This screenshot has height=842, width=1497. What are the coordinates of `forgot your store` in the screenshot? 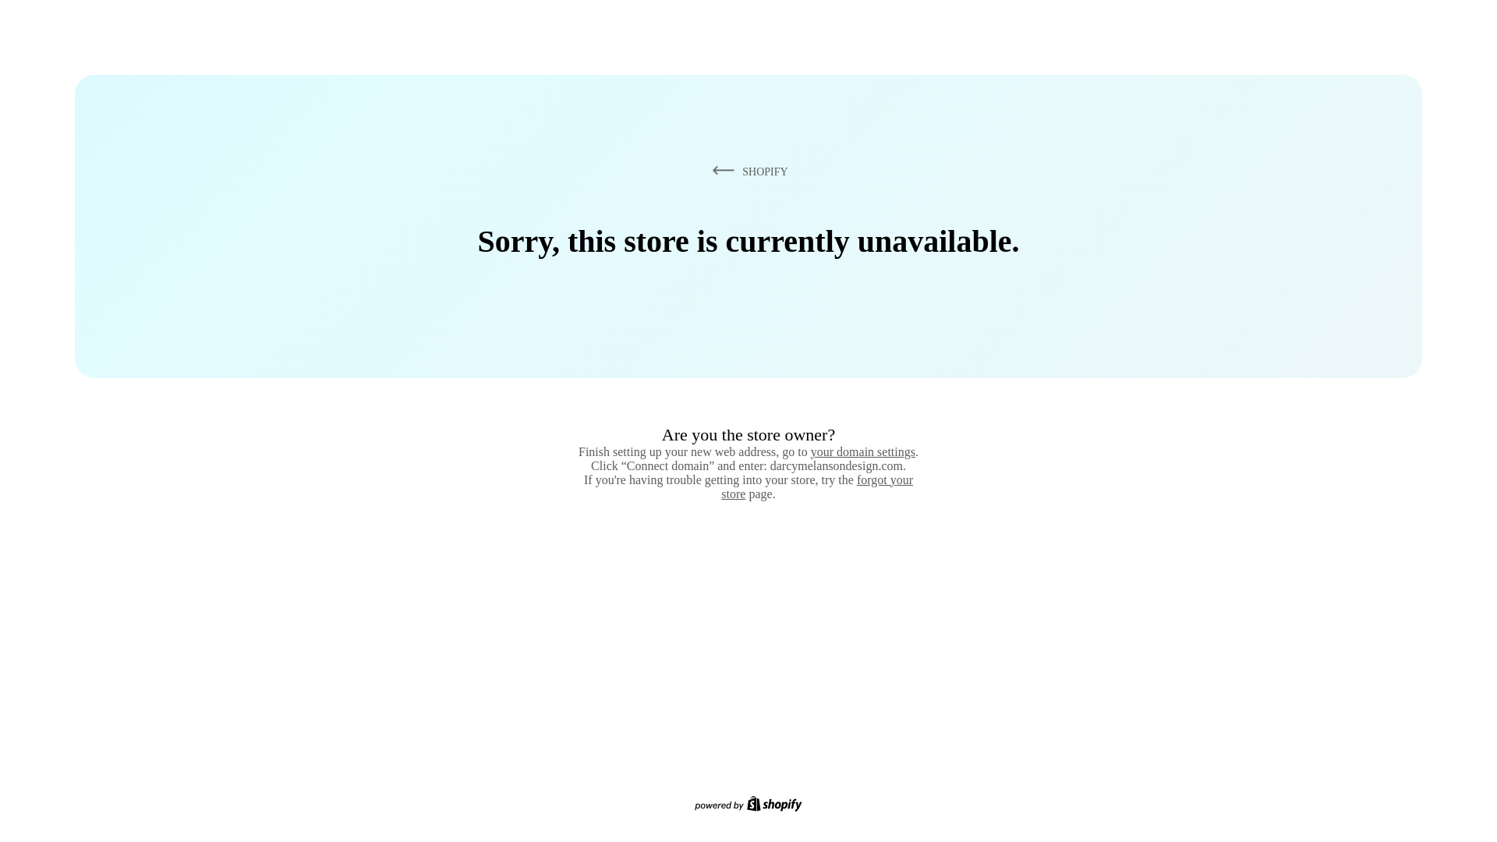 It's located at (817, 486).